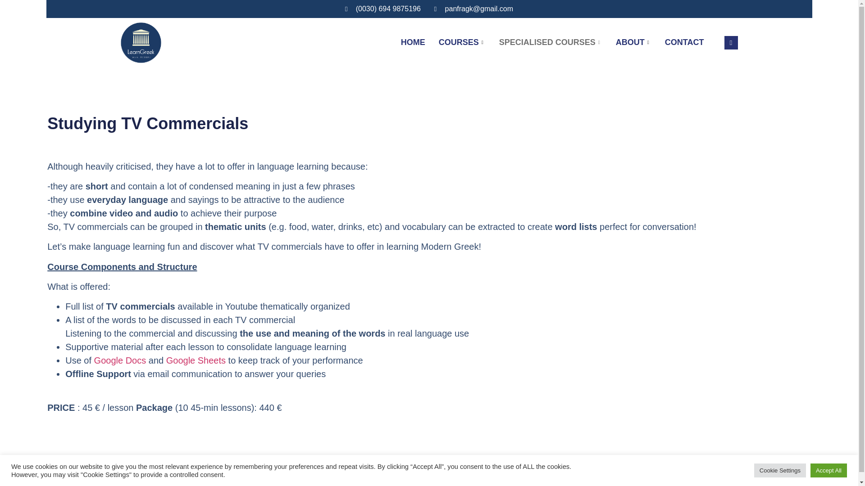  Describe the element at coordinates (829, 470) in the screenshot. I see `Accept All` at that location.